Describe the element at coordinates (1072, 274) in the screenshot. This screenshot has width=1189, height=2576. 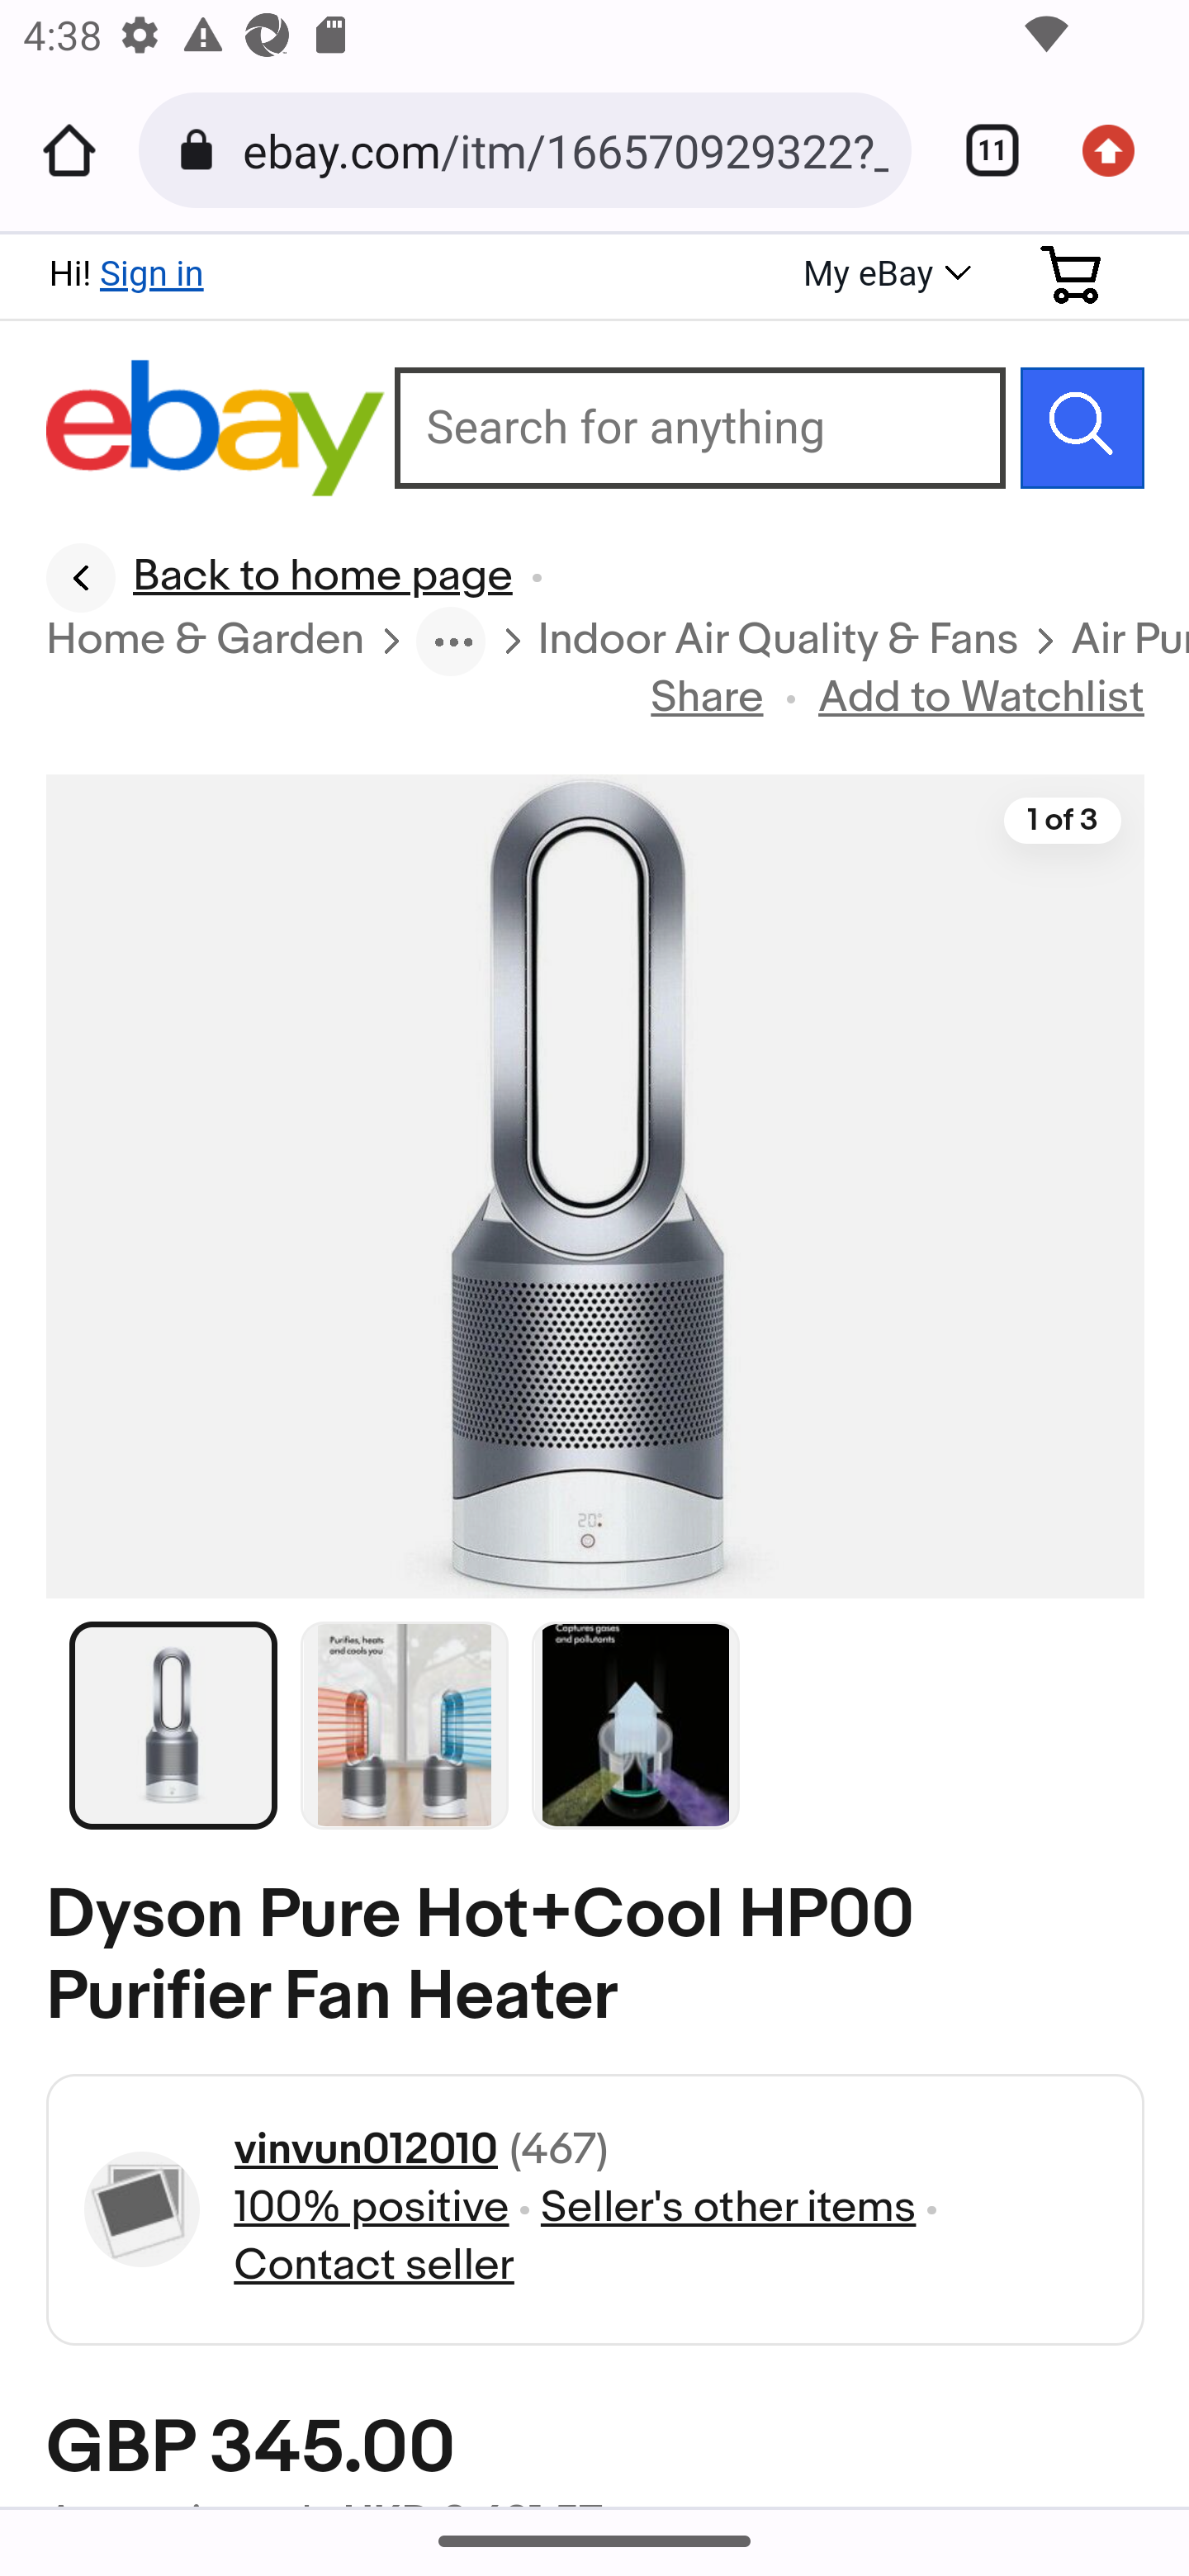
I see `Your shopping cart` at that location.